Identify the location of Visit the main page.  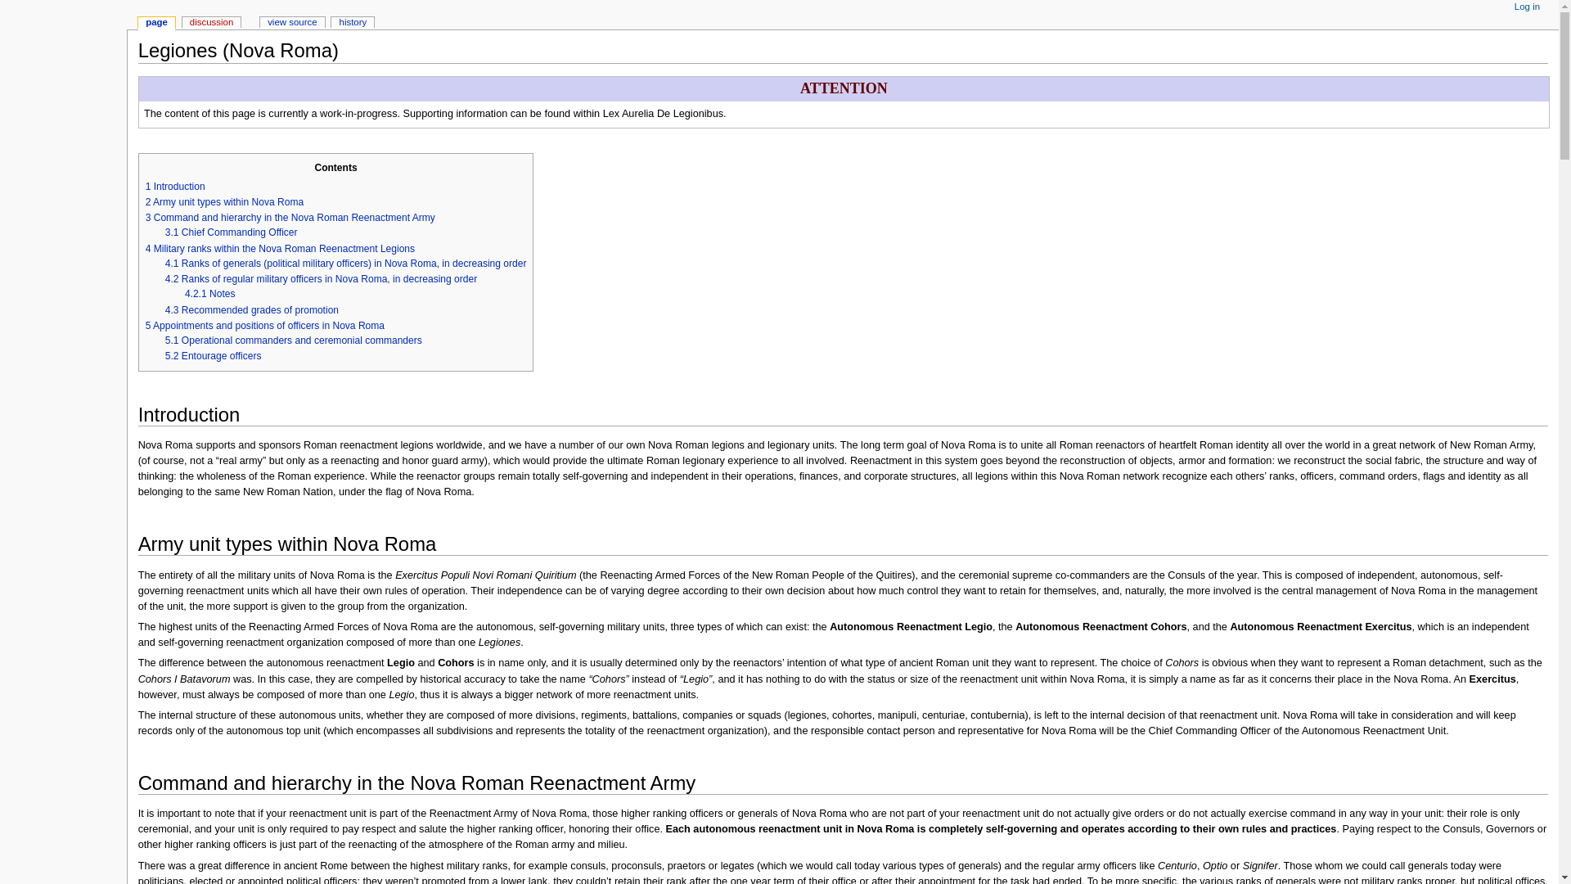
(64, 64).